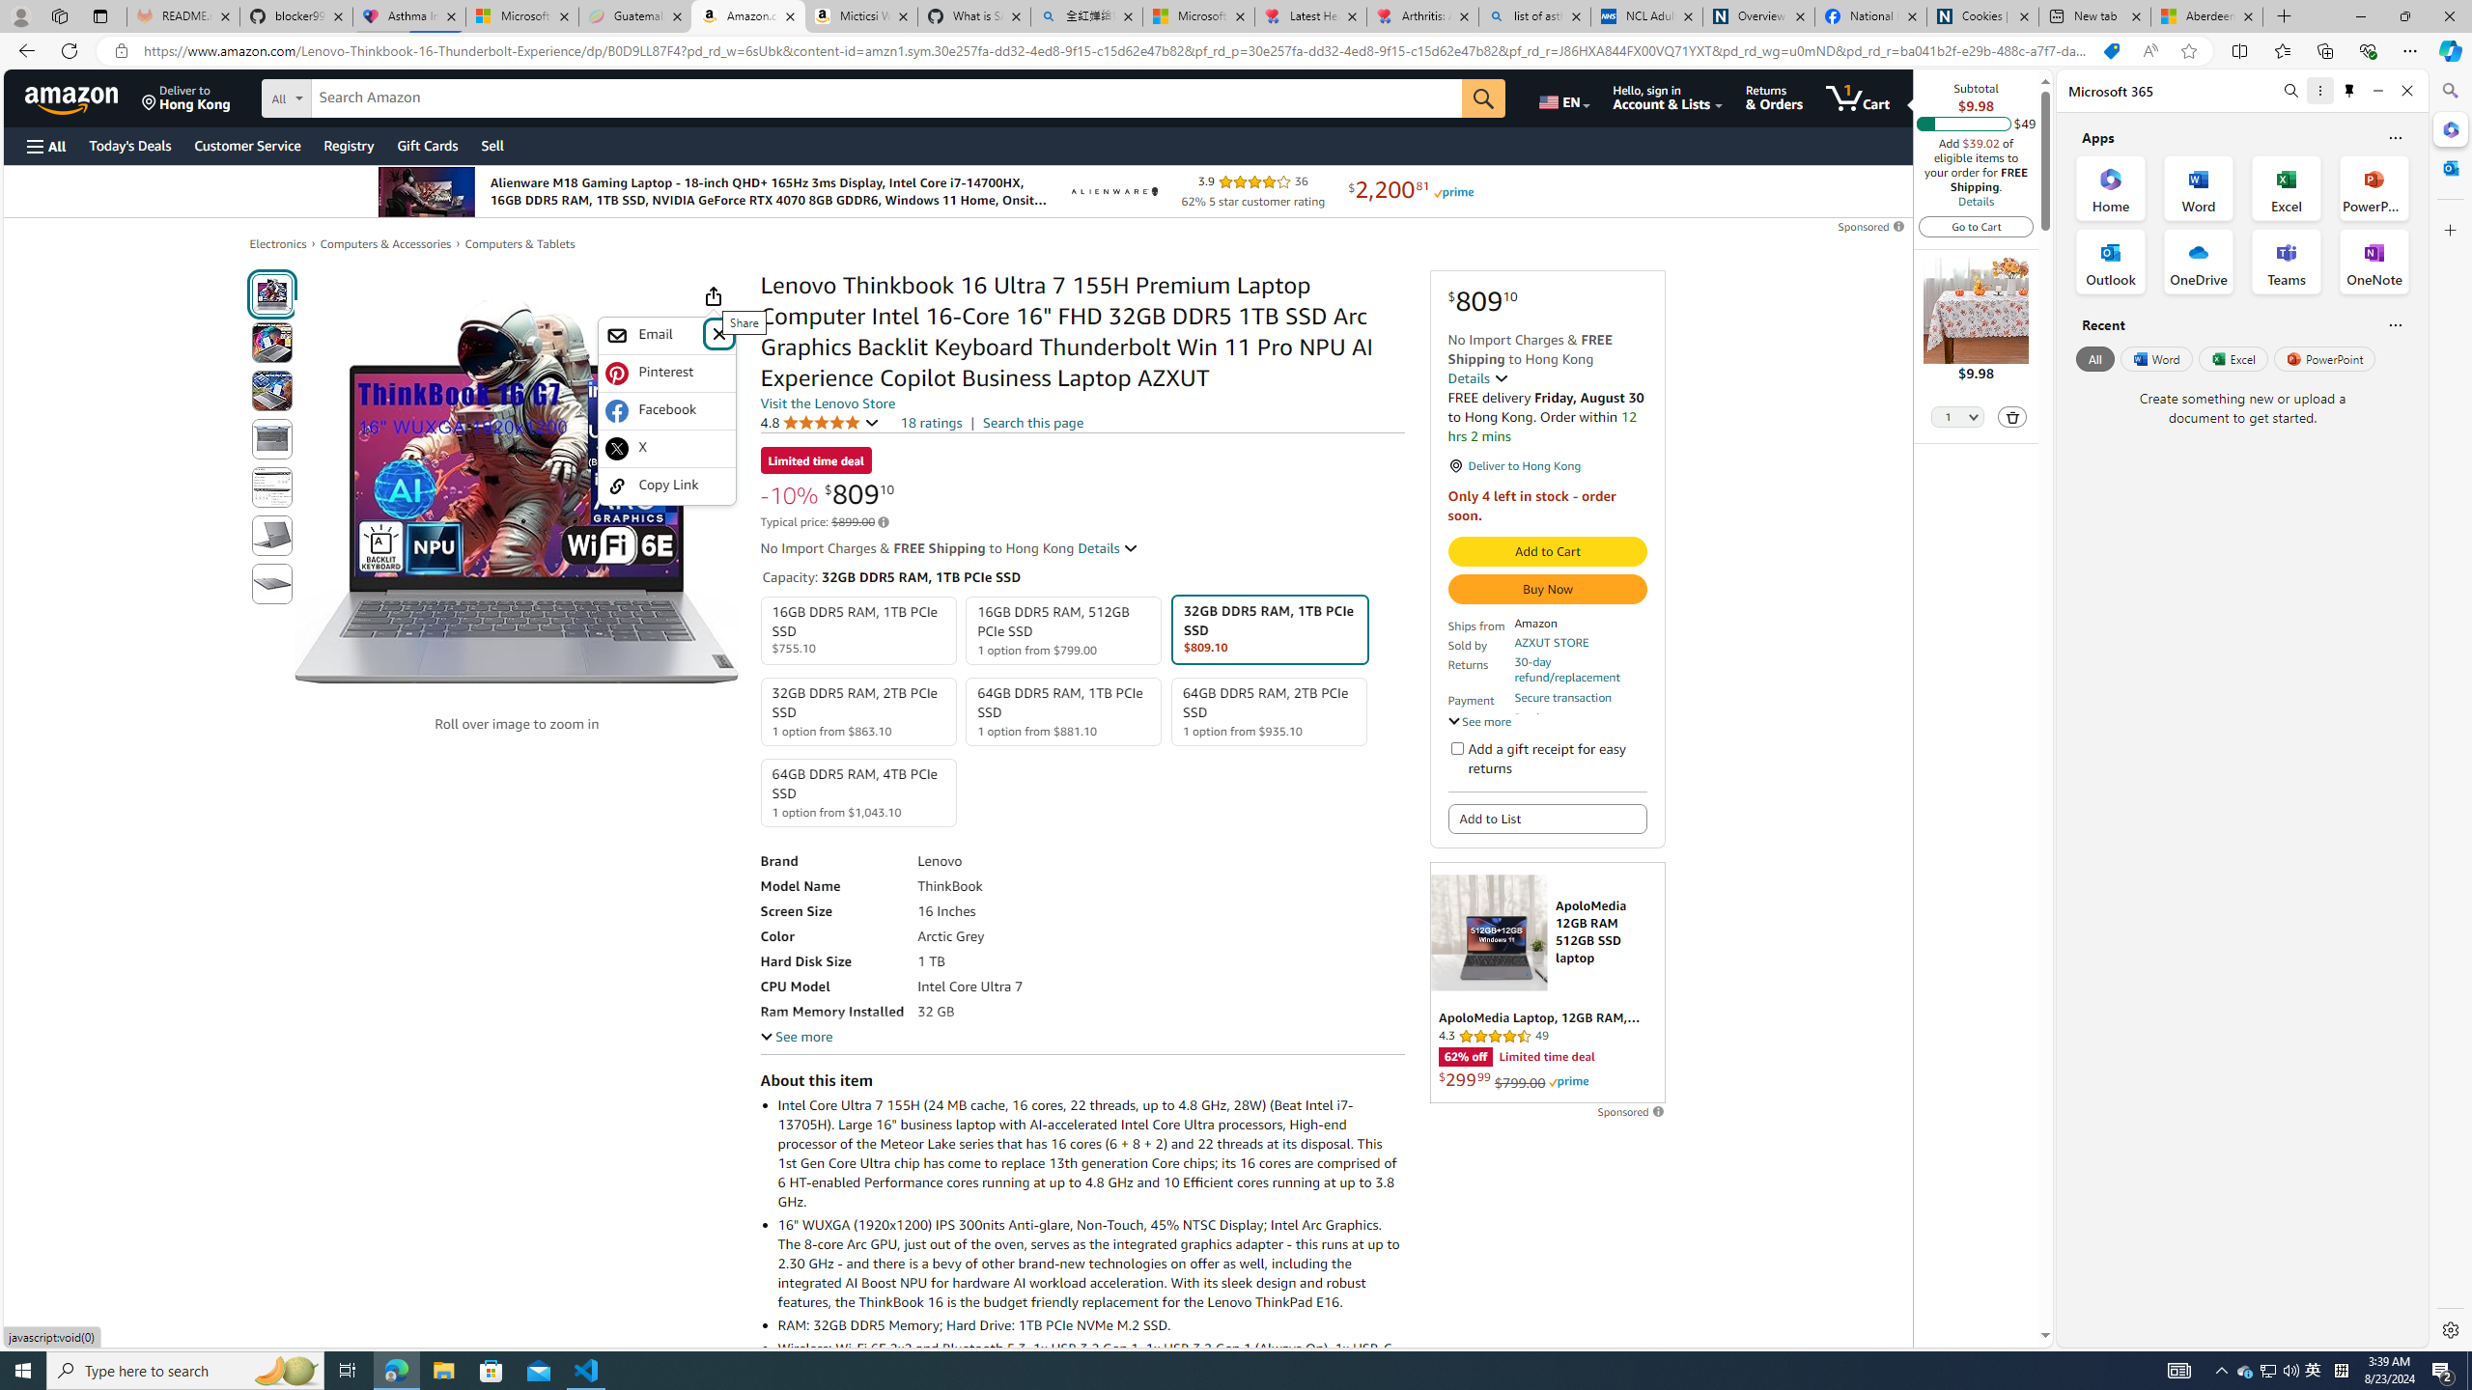 Image resolution: width=2472 pixels, height=1390 pixels. I want to click on Computers & Tablets, so click(520, 244).